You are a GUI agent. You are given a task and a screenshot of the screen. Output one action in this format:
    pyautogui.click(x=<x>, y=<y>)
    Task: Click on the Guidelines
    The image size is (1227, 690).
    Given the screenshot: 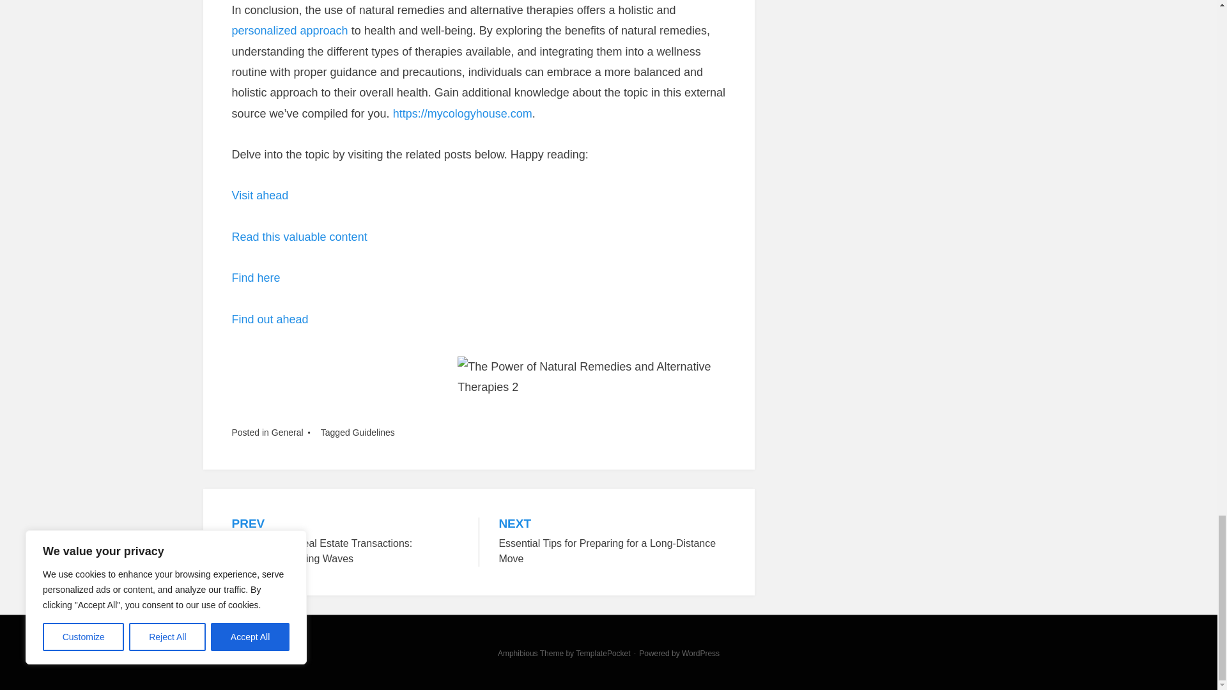 What is the action you would take?
    pyautogui.click(x=612, y=542)
    